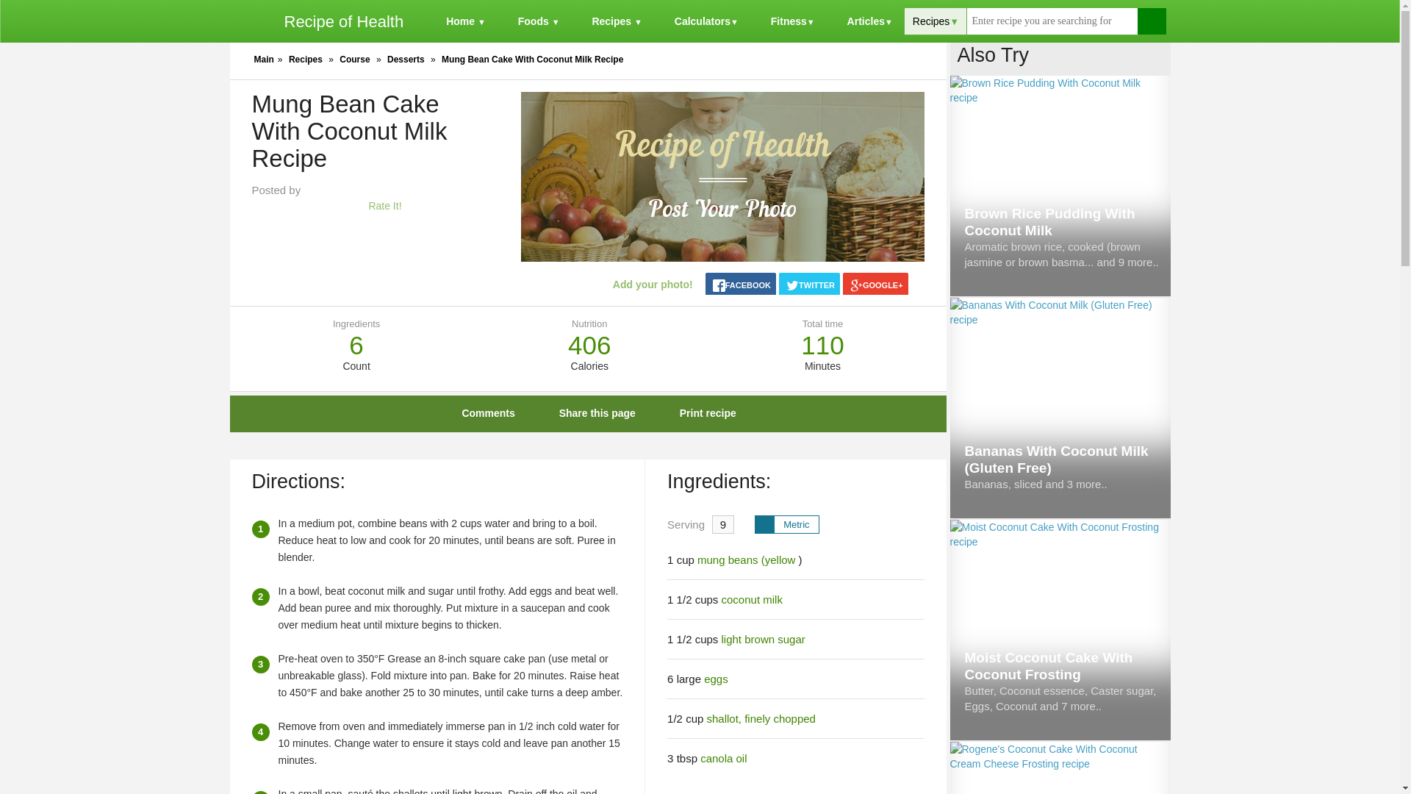  I want to click on 406, so click(589, 346).